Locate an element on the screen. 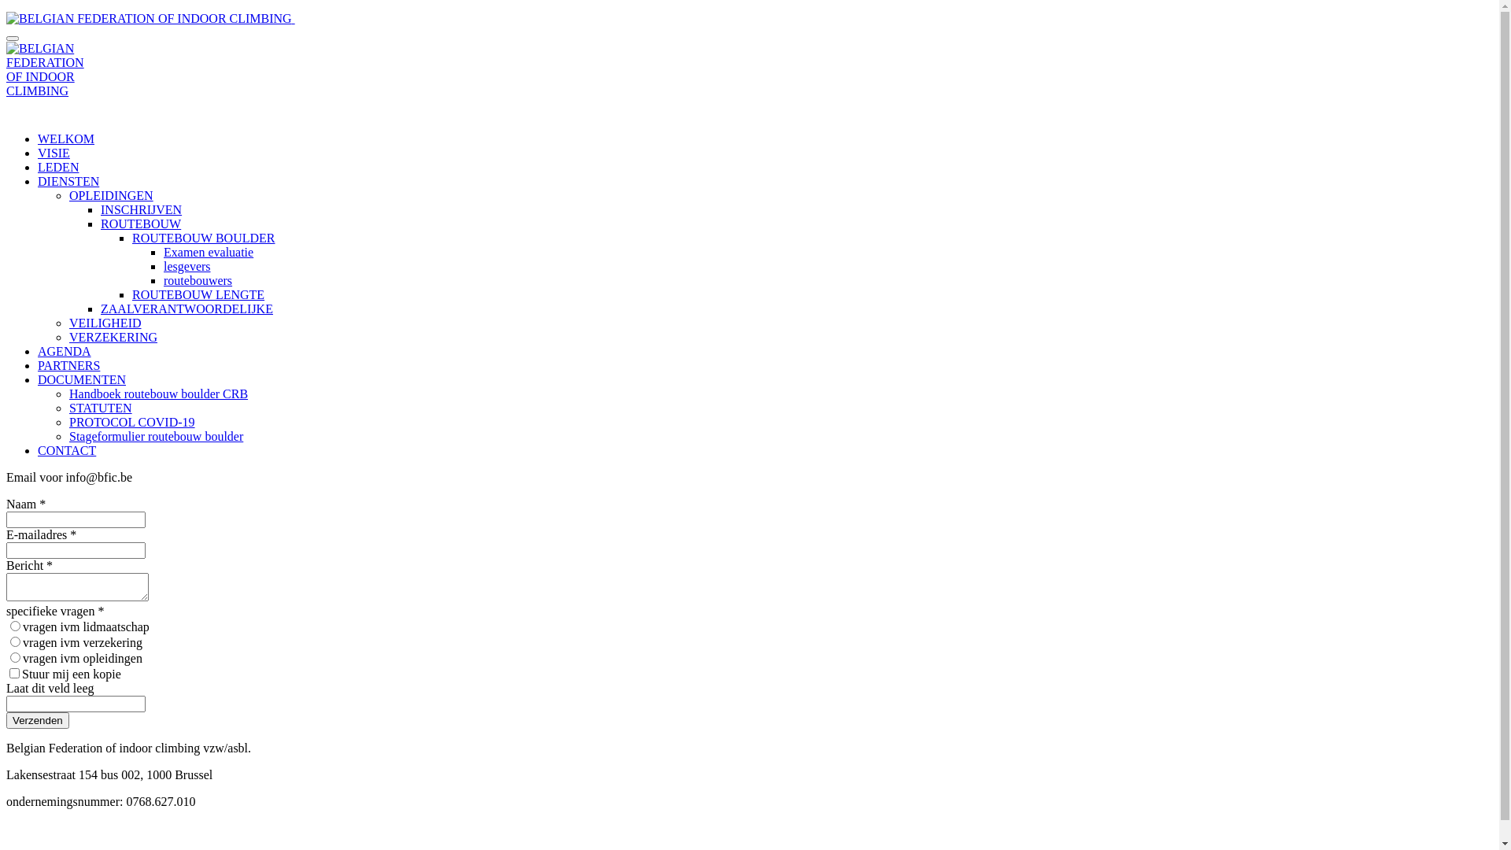 The width and height of the screenshot is (1511, 850). ROUTEBOUW BOULDER is located at coordinates (203, 238).